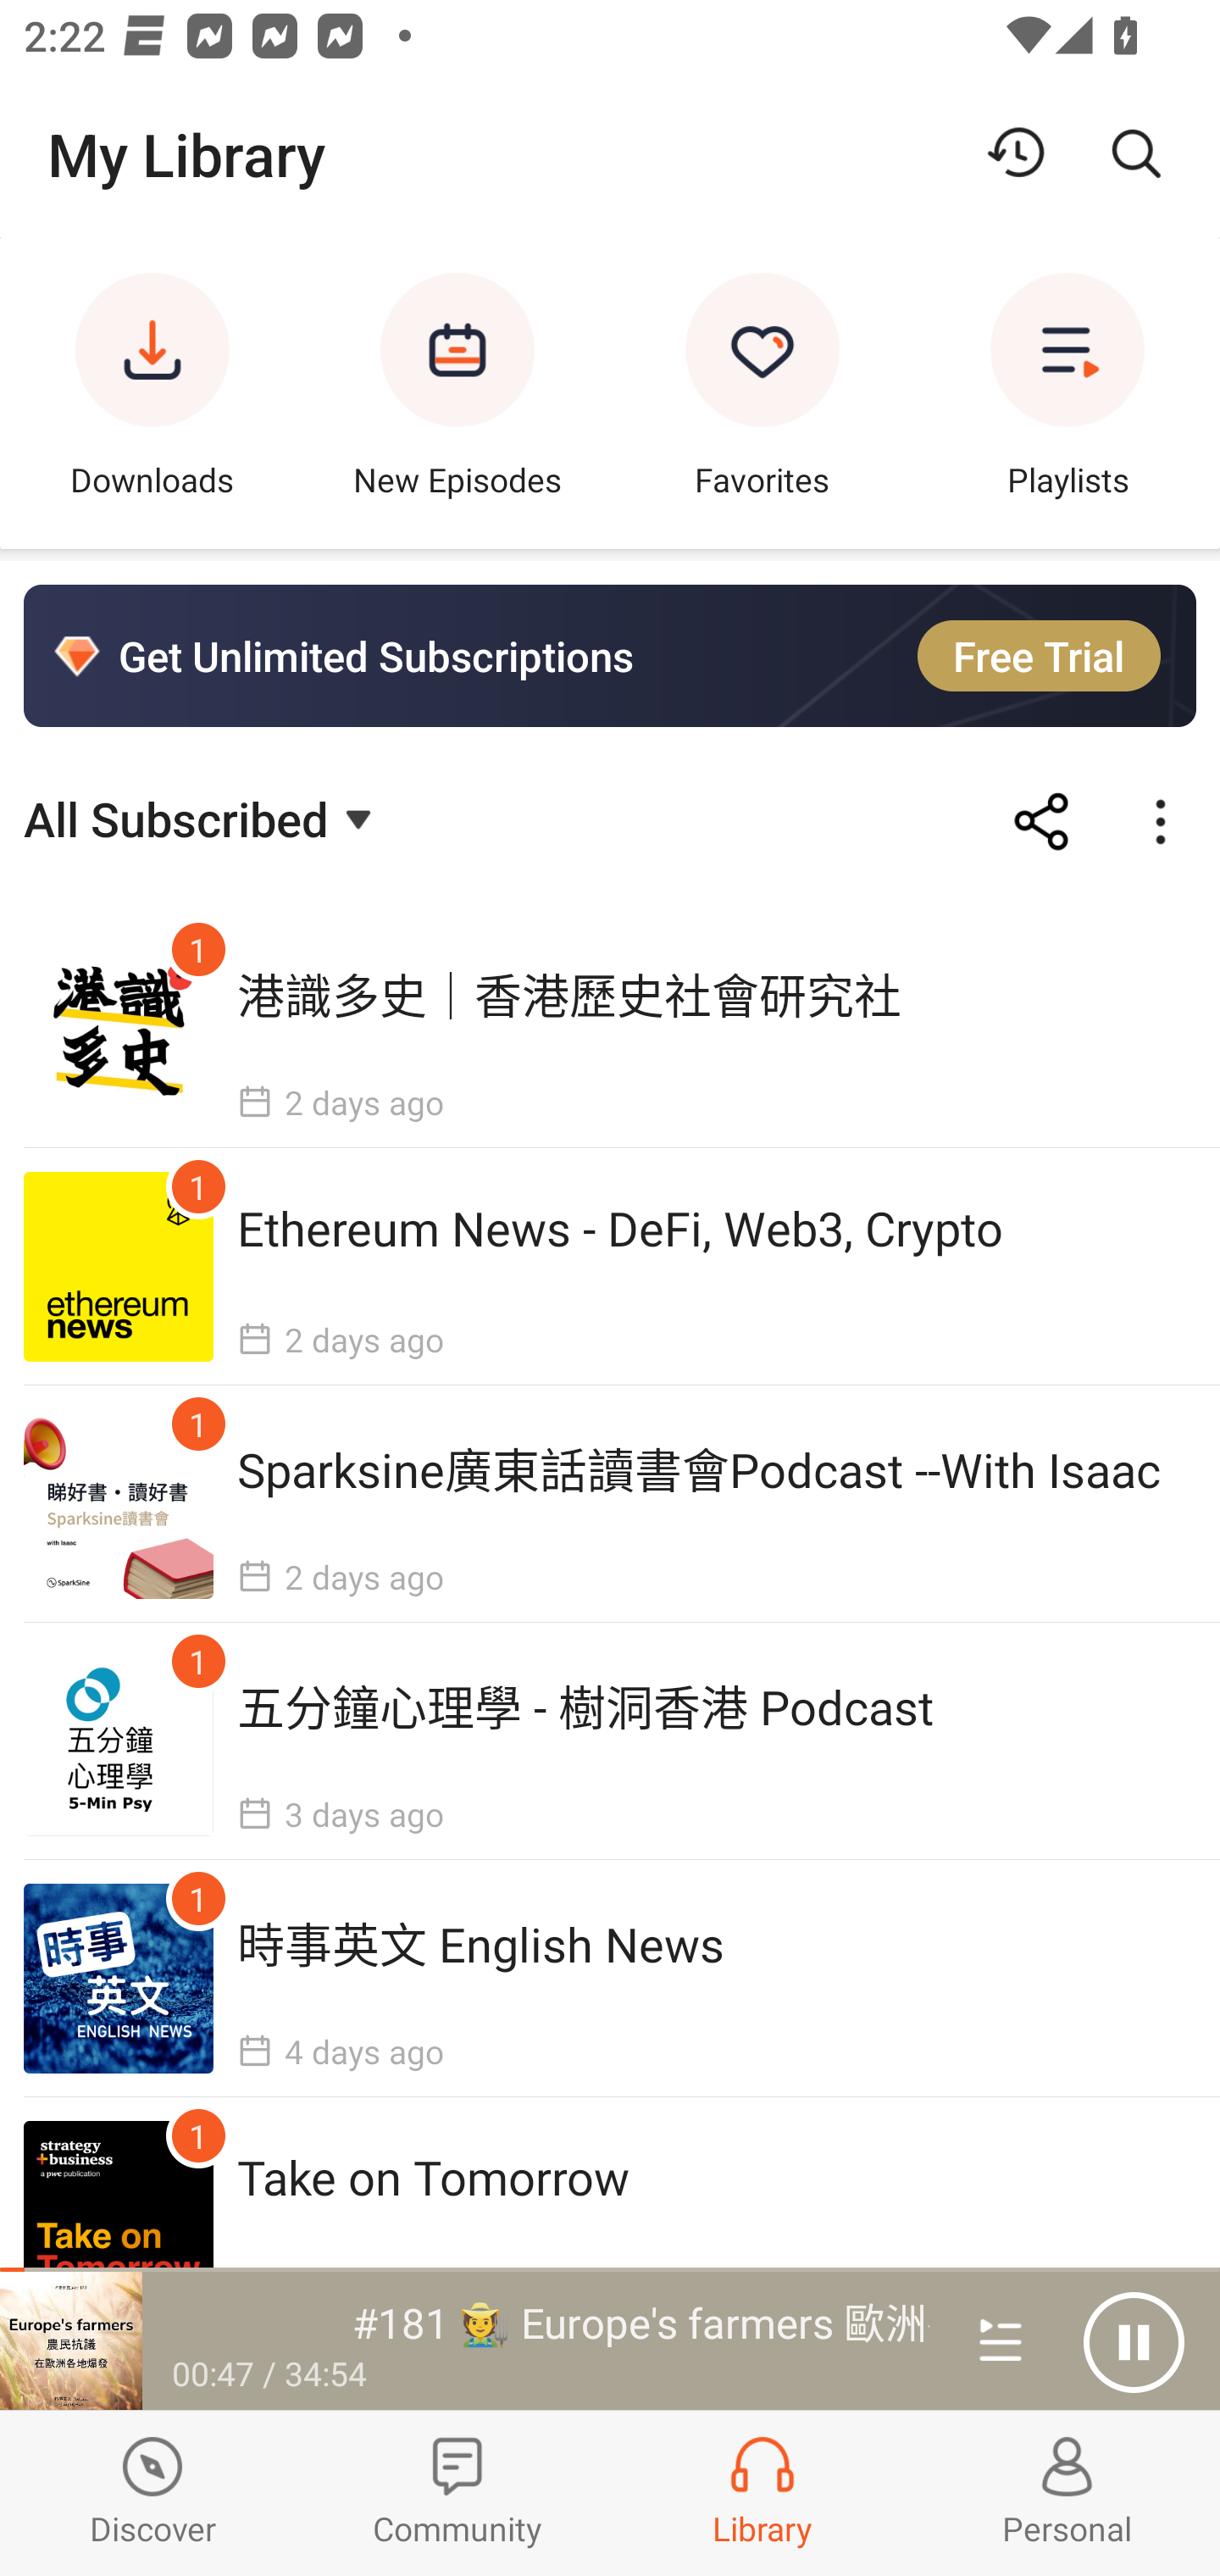 This screenshot has height=2576, width=1220. Describe the element at coordinates (610, 2215) in the screenshot. I see `Take on Tomorrow 1 Take on Tomorrow  Sep 18 2023` at that location.